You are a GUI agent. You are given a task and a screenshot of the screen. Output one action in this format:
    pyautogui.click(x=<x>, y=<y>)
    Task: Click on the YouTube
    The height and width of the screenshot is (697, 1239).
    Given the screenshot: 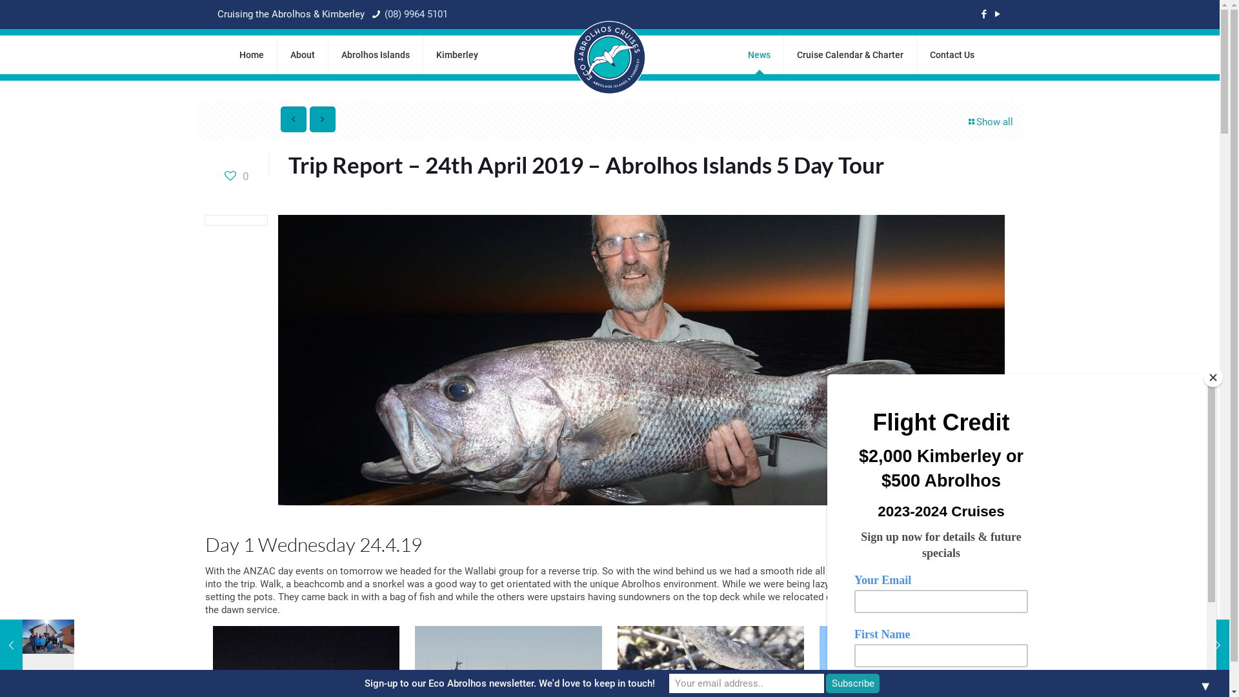 What is the action you would take?
    pyautogui.click(x=998, y=14)
    